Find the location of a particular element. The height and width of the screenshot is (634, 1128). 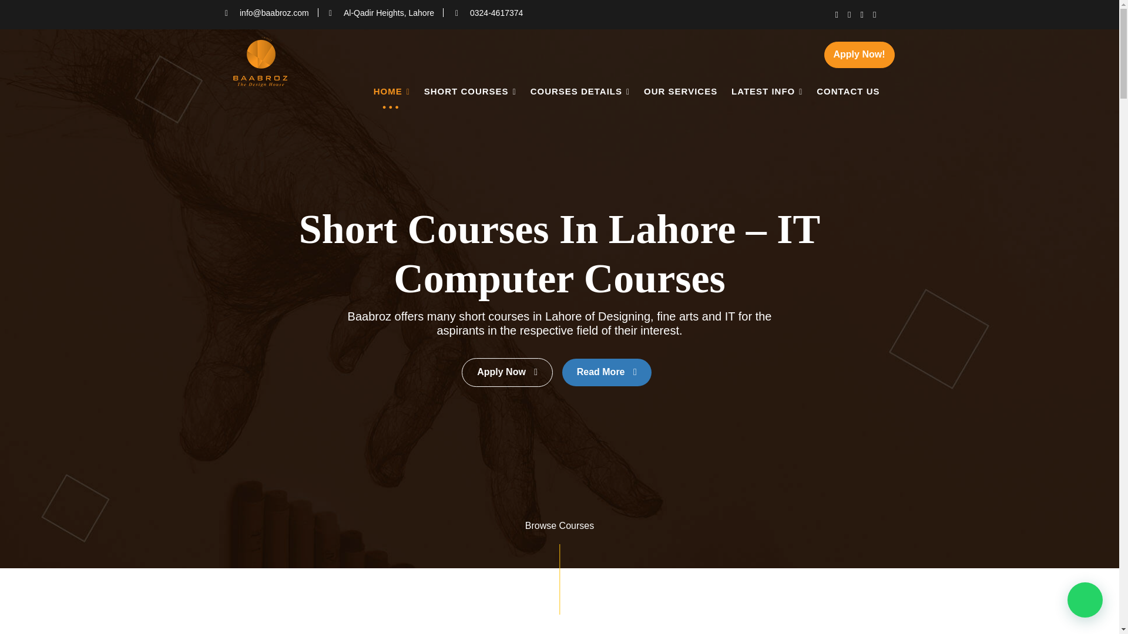

SHORT COURSES is located at coordinates (470, 92).